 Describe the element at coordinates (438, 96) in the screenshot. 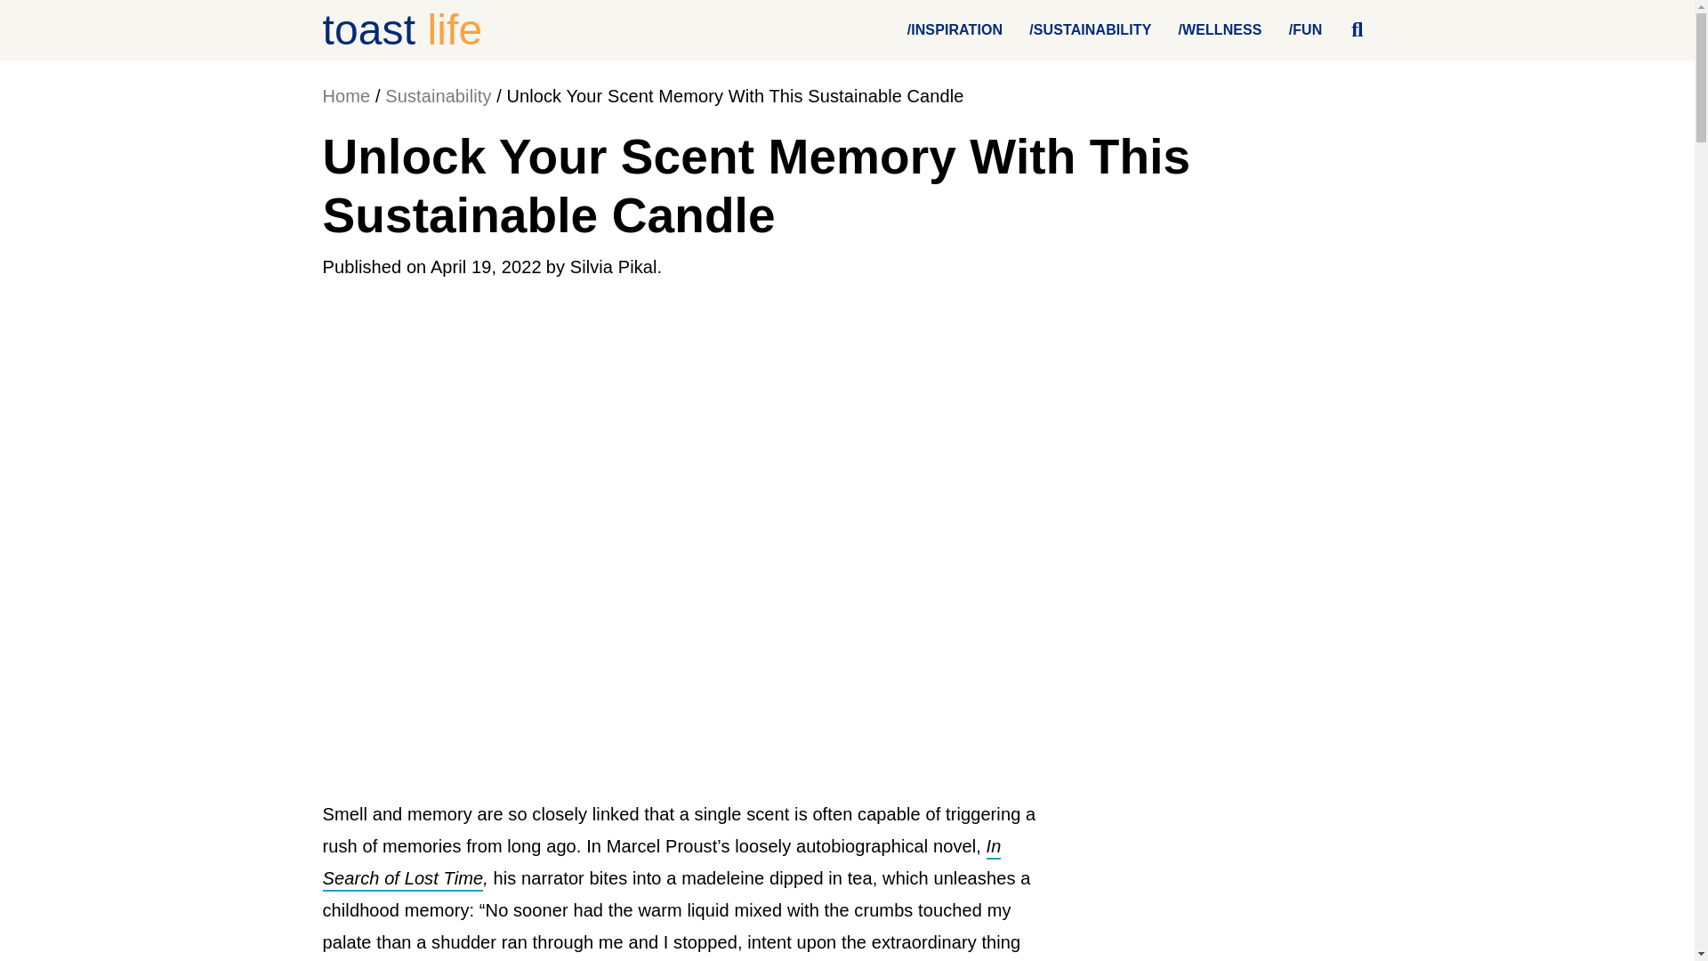

I see `Sustainability` at that location.